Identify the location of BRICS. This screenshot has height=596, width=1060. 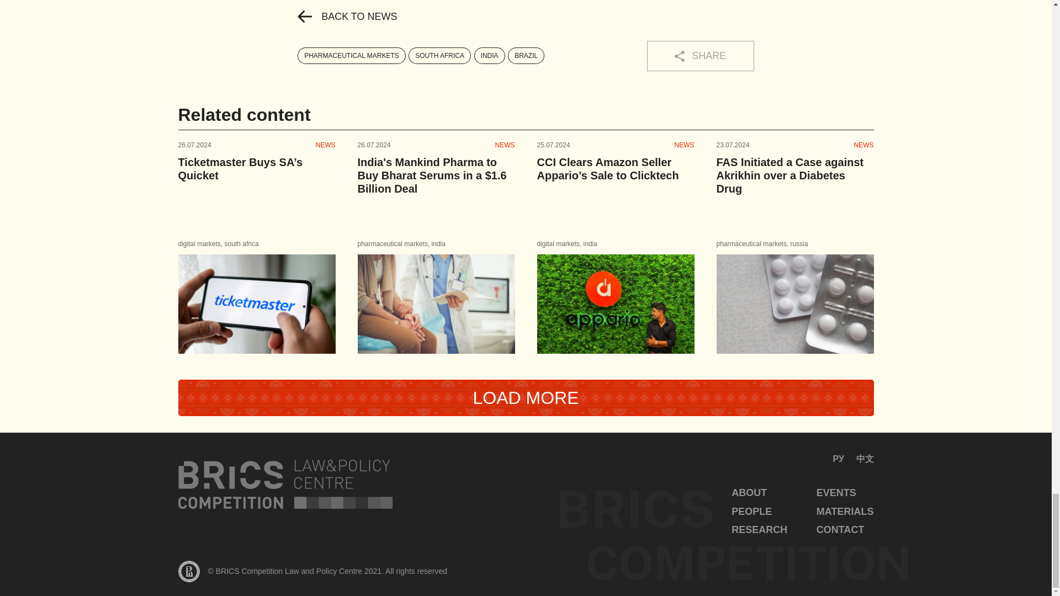
(285, 484).